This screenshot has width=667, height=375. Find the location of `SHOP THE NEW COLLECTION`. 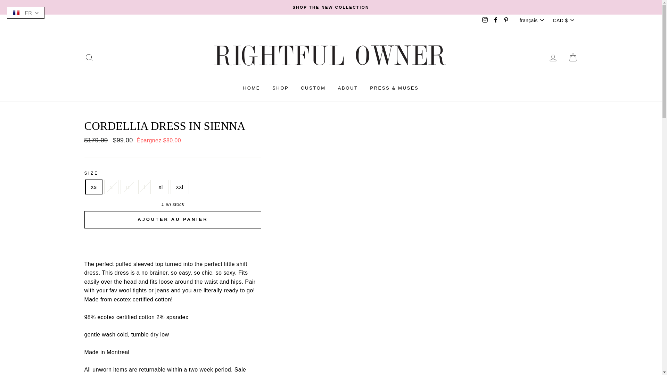

SHOP THE NEW COLLECTION is located at coordinates (331, 7).